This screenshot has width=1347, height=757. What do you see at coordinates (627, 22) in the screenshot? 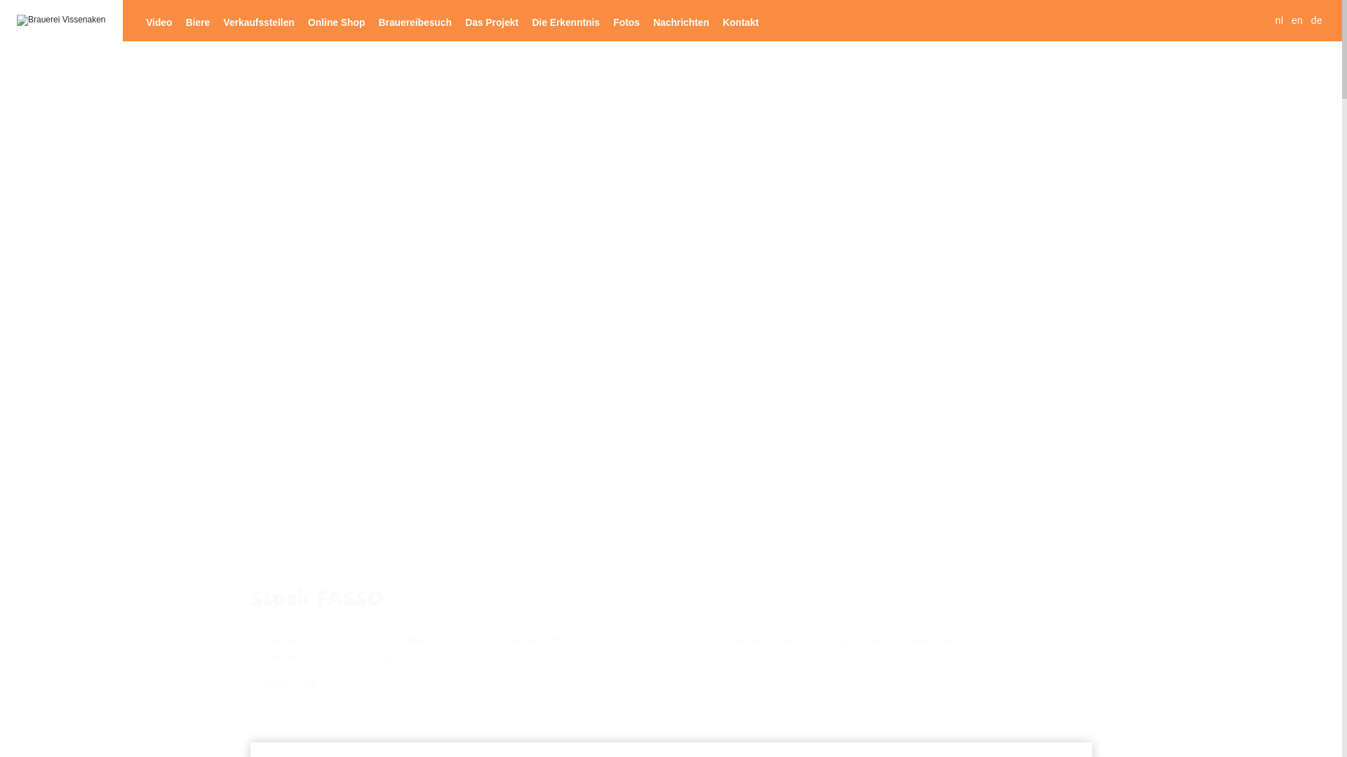
I see `Fotos` at bounding box center [627, 22].